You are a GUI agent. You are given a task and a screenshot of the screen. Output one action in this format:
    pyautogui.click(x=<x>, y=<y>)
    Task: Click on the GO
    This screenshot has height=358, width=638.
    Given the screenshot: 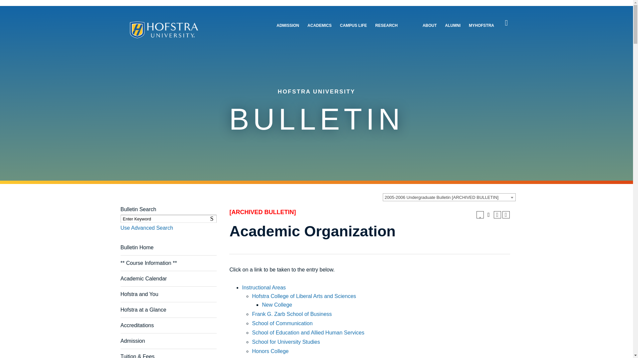 What is the action you would take?
    pyautogui.click(x=7, y=4)
    